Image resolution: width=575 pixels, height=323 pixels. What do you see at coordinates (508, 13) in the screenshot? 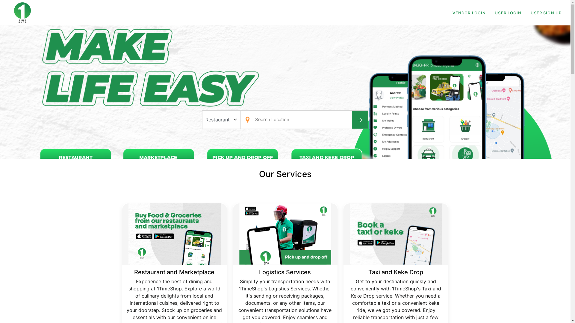
I see `USER LOGIN` at bounding box center [508, 13].